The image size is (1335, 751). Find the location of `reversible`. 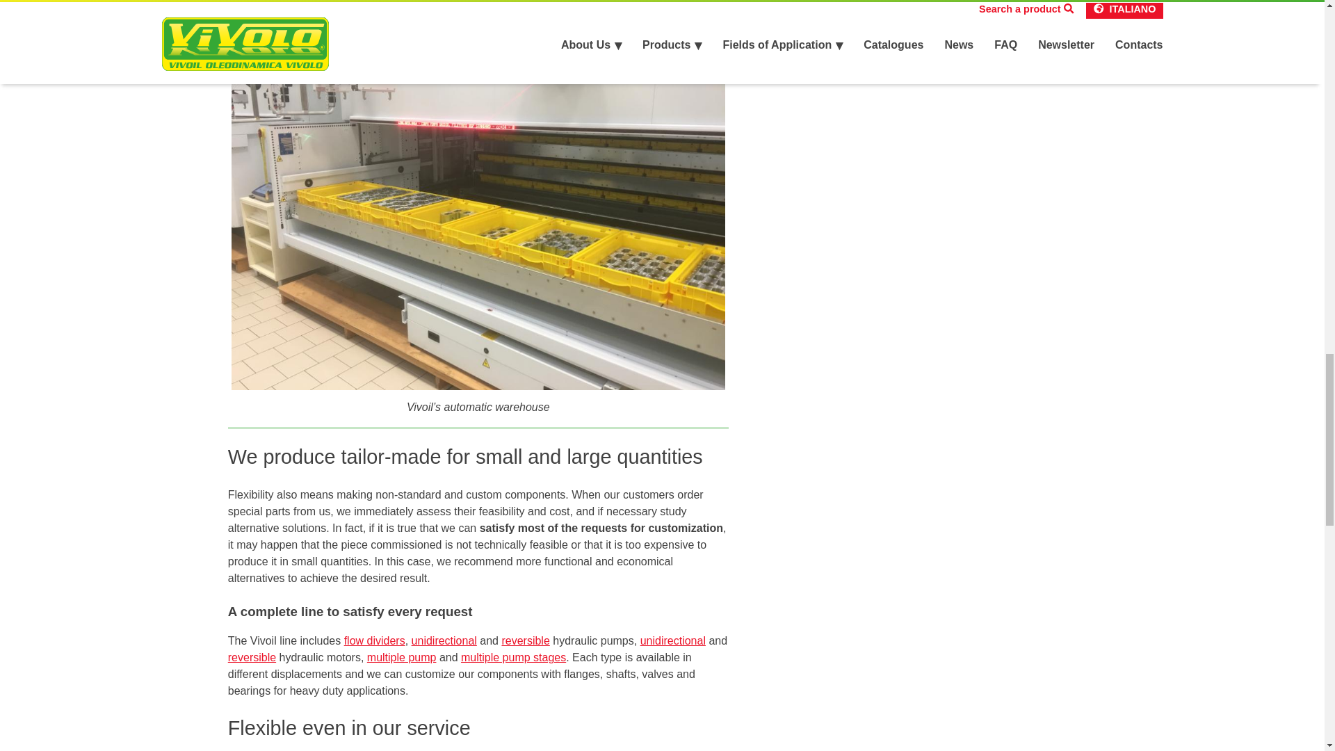

reversible is located at coordinates (252, 657).